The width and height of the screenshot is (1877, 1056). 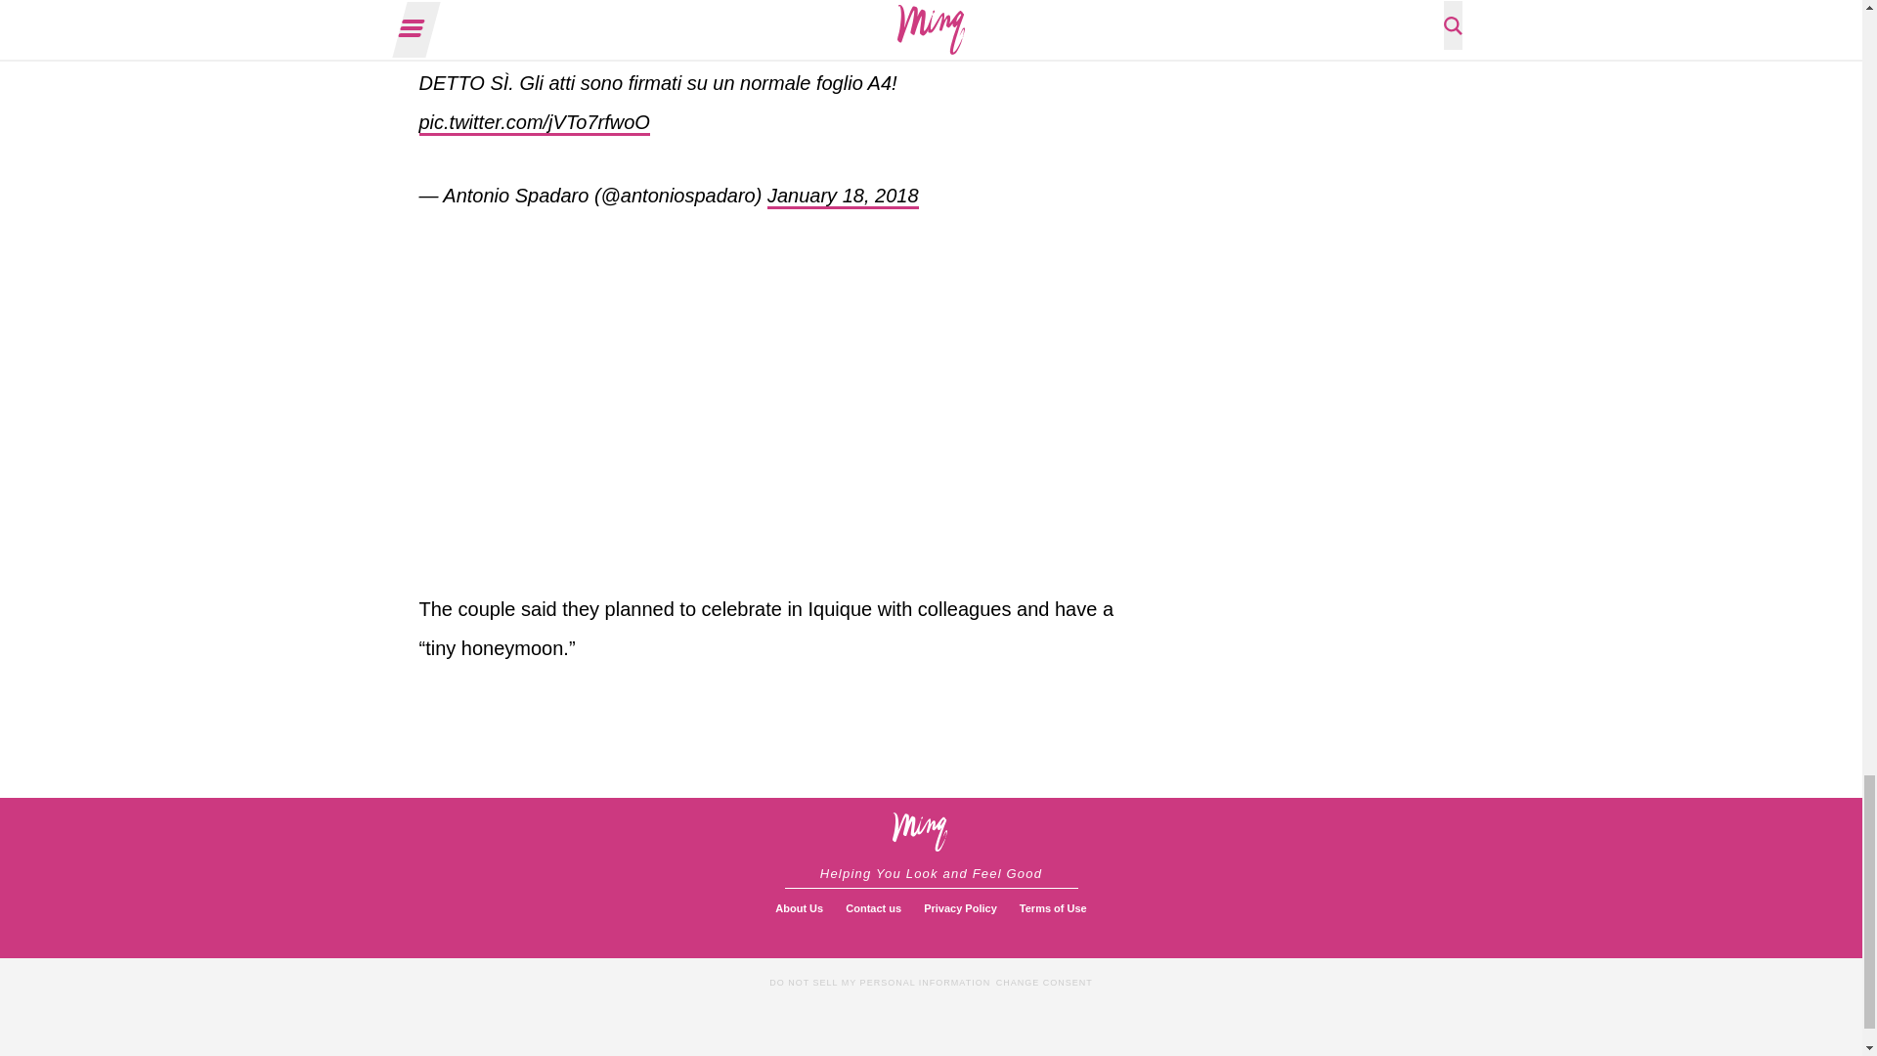 I want to click on About Us, so click(x=800, y=909).